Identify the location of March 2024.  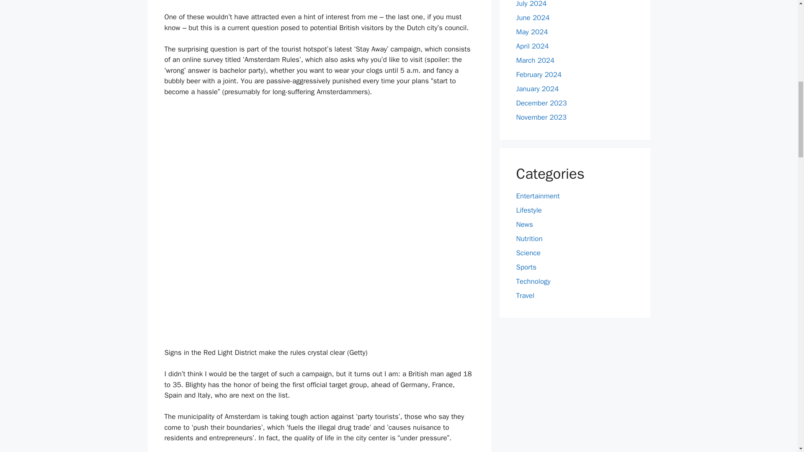
(535, 60).